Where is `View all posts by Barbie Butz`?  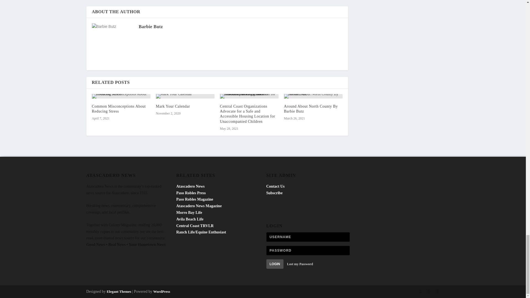 View all posts by Barbie Butz is located at coordinates (150, 26).